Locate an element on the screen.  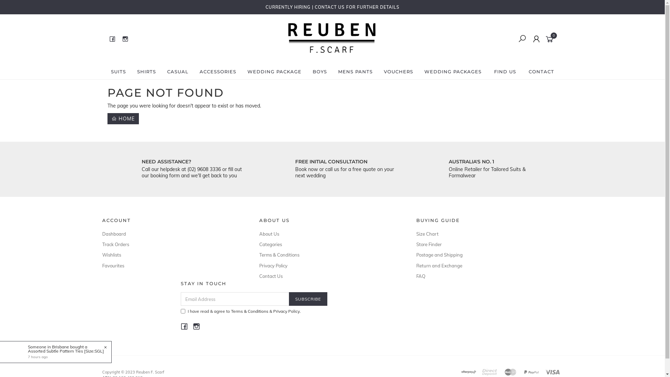
0 is located at coordinates (551, 38).